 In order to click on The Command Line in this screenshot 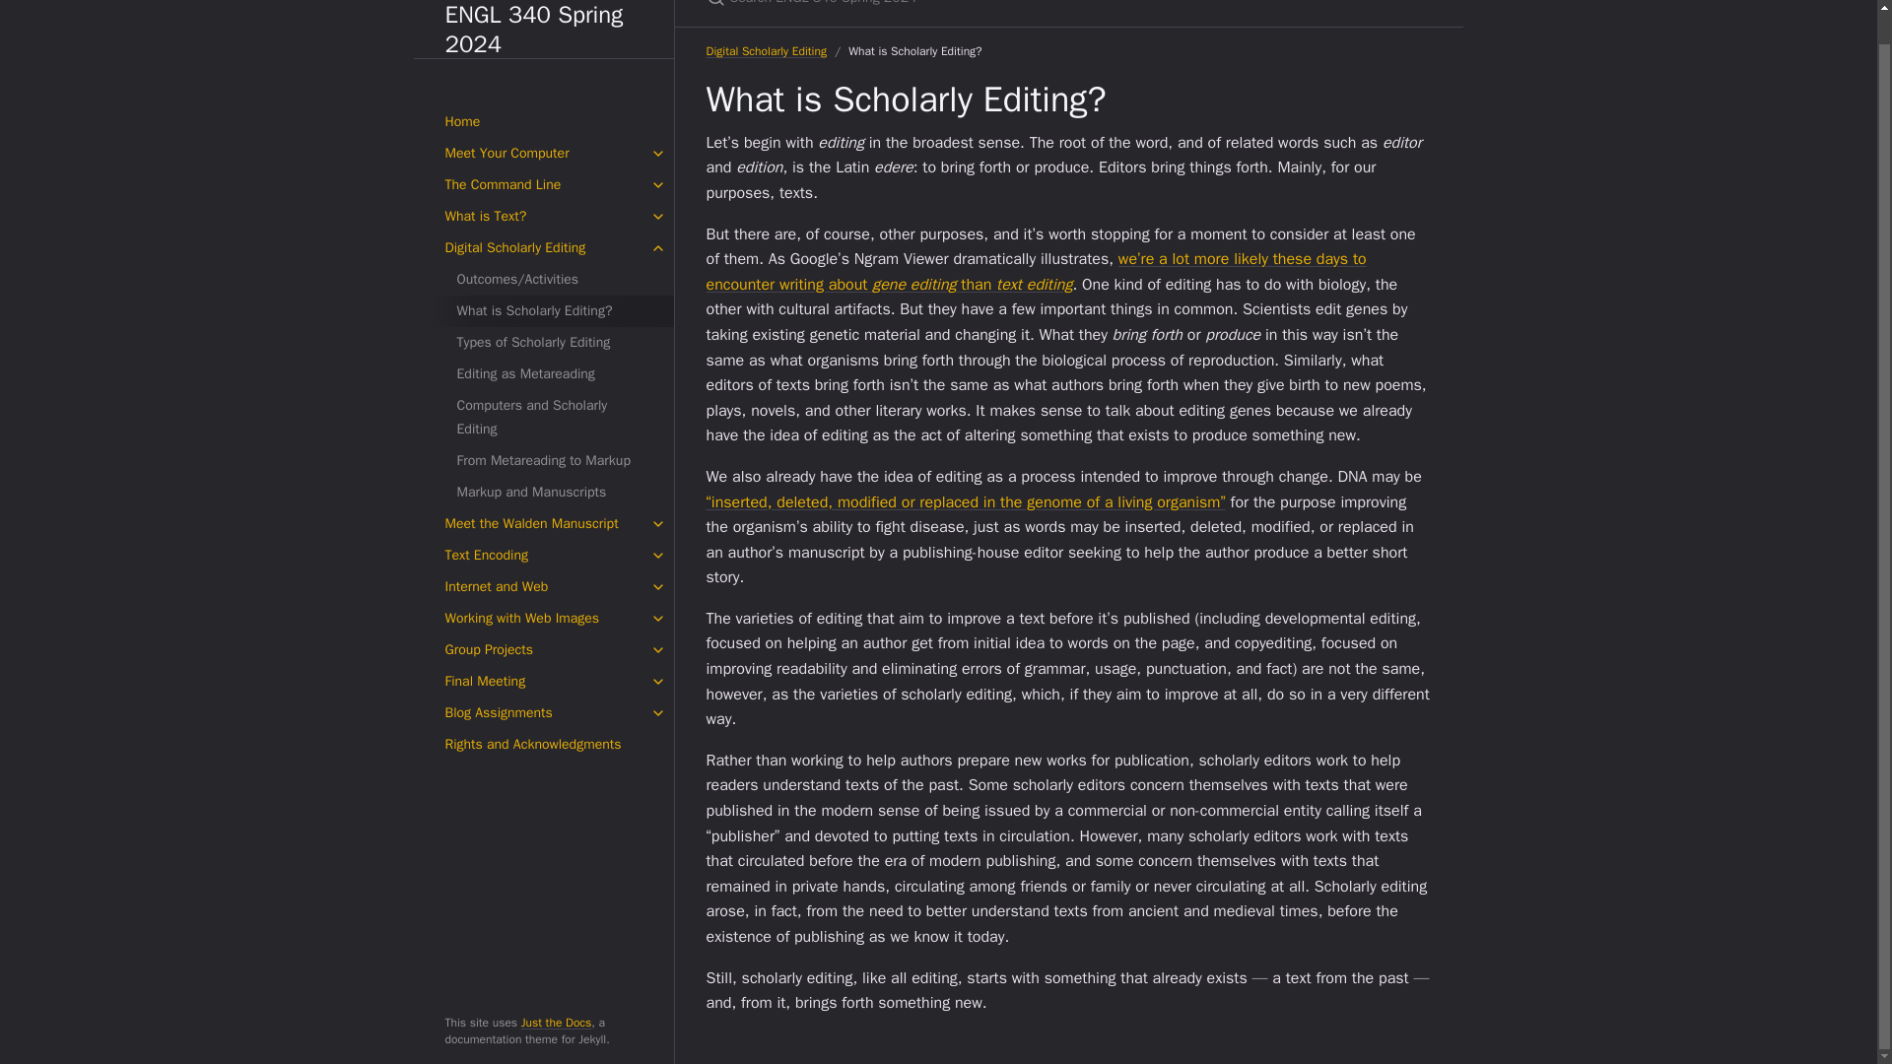, I will do `click(544, 154)`.